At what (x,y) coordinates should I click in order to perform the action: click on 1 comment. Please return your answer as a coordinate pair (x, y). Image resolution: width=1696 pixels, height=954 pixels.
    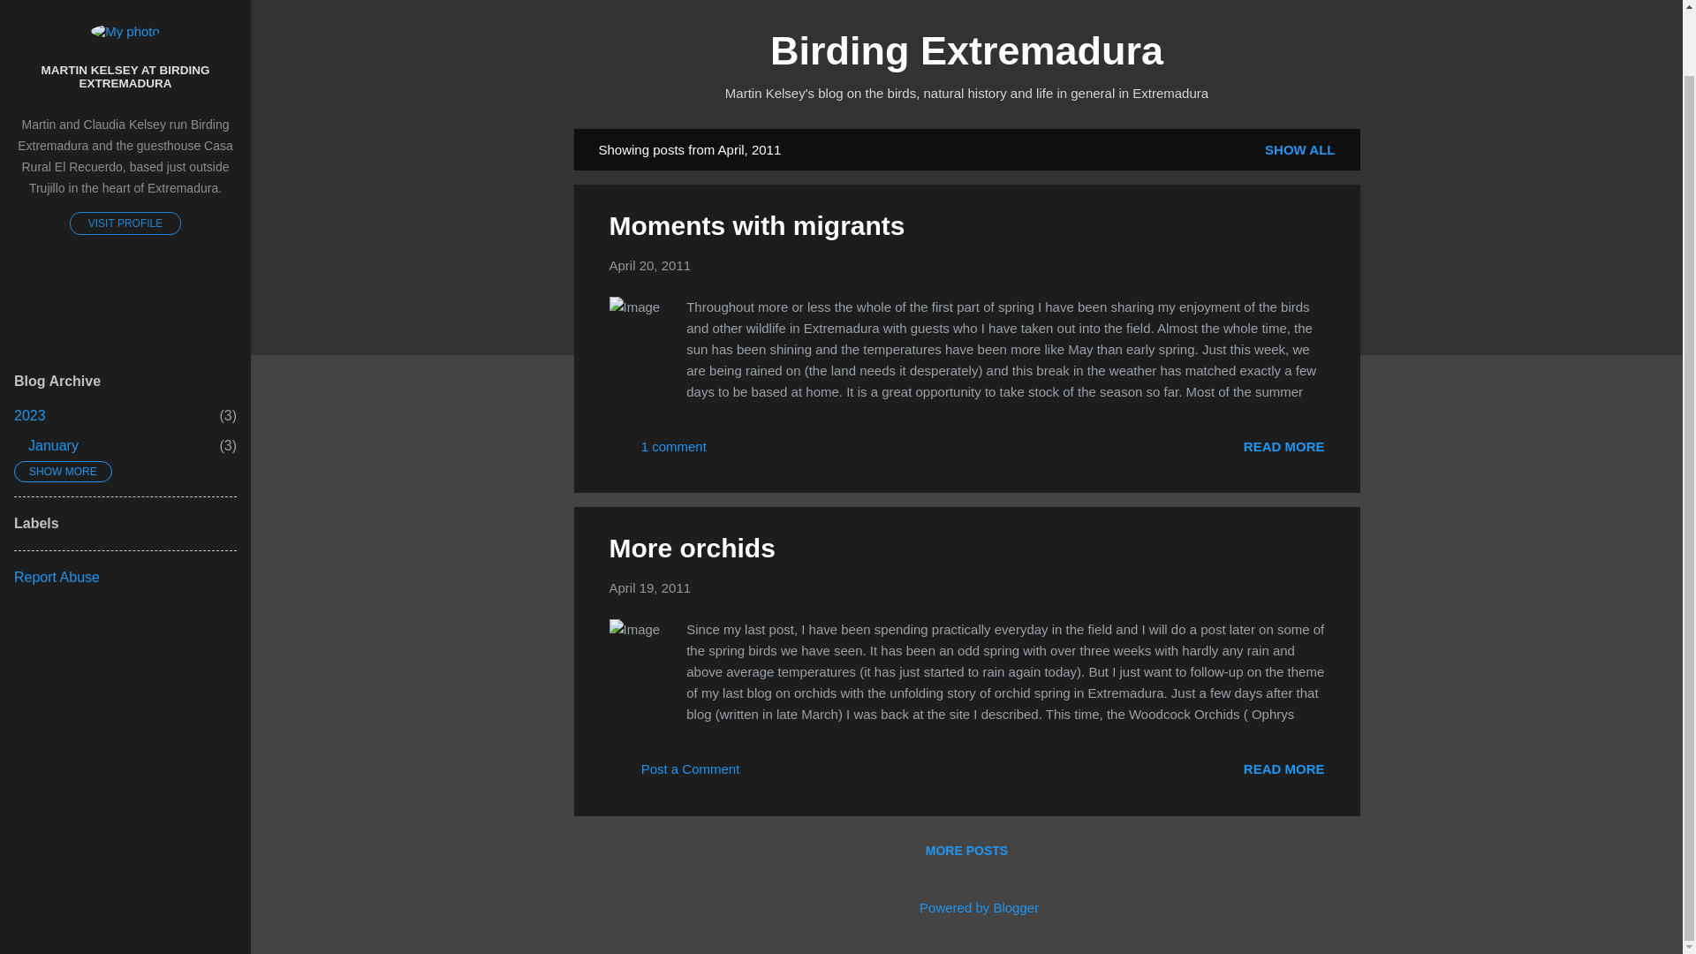
    Looking at the image, I should click on (966, 850).